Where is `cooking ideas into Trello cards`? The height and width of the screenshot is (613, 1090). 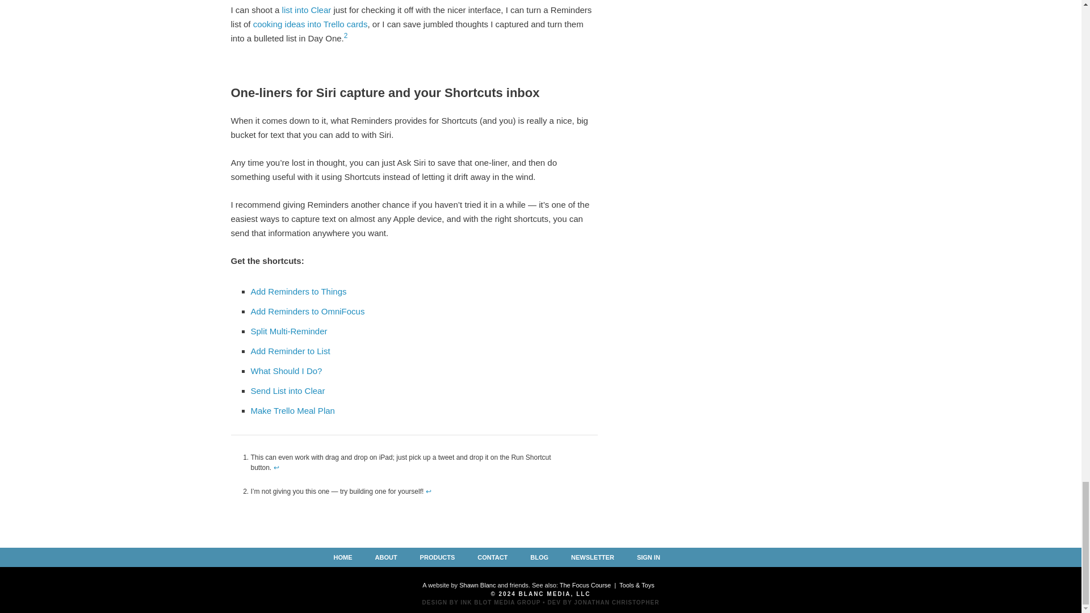
cooking ideas into Trello cards is located at coordinates (310, 24).